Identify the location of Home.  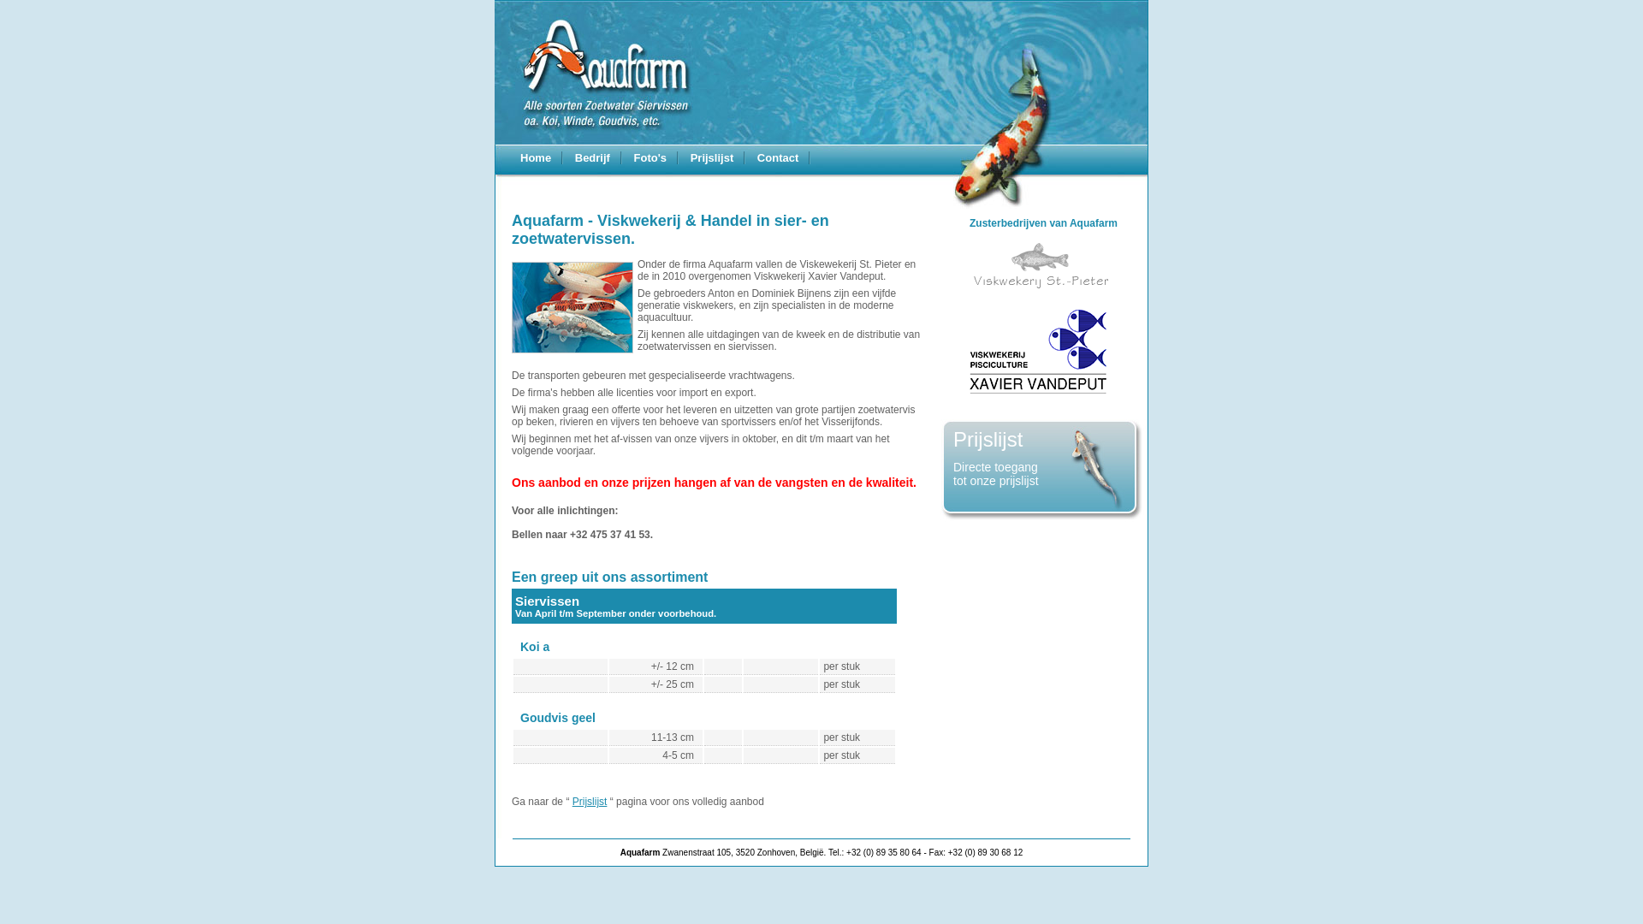
(537, 157).